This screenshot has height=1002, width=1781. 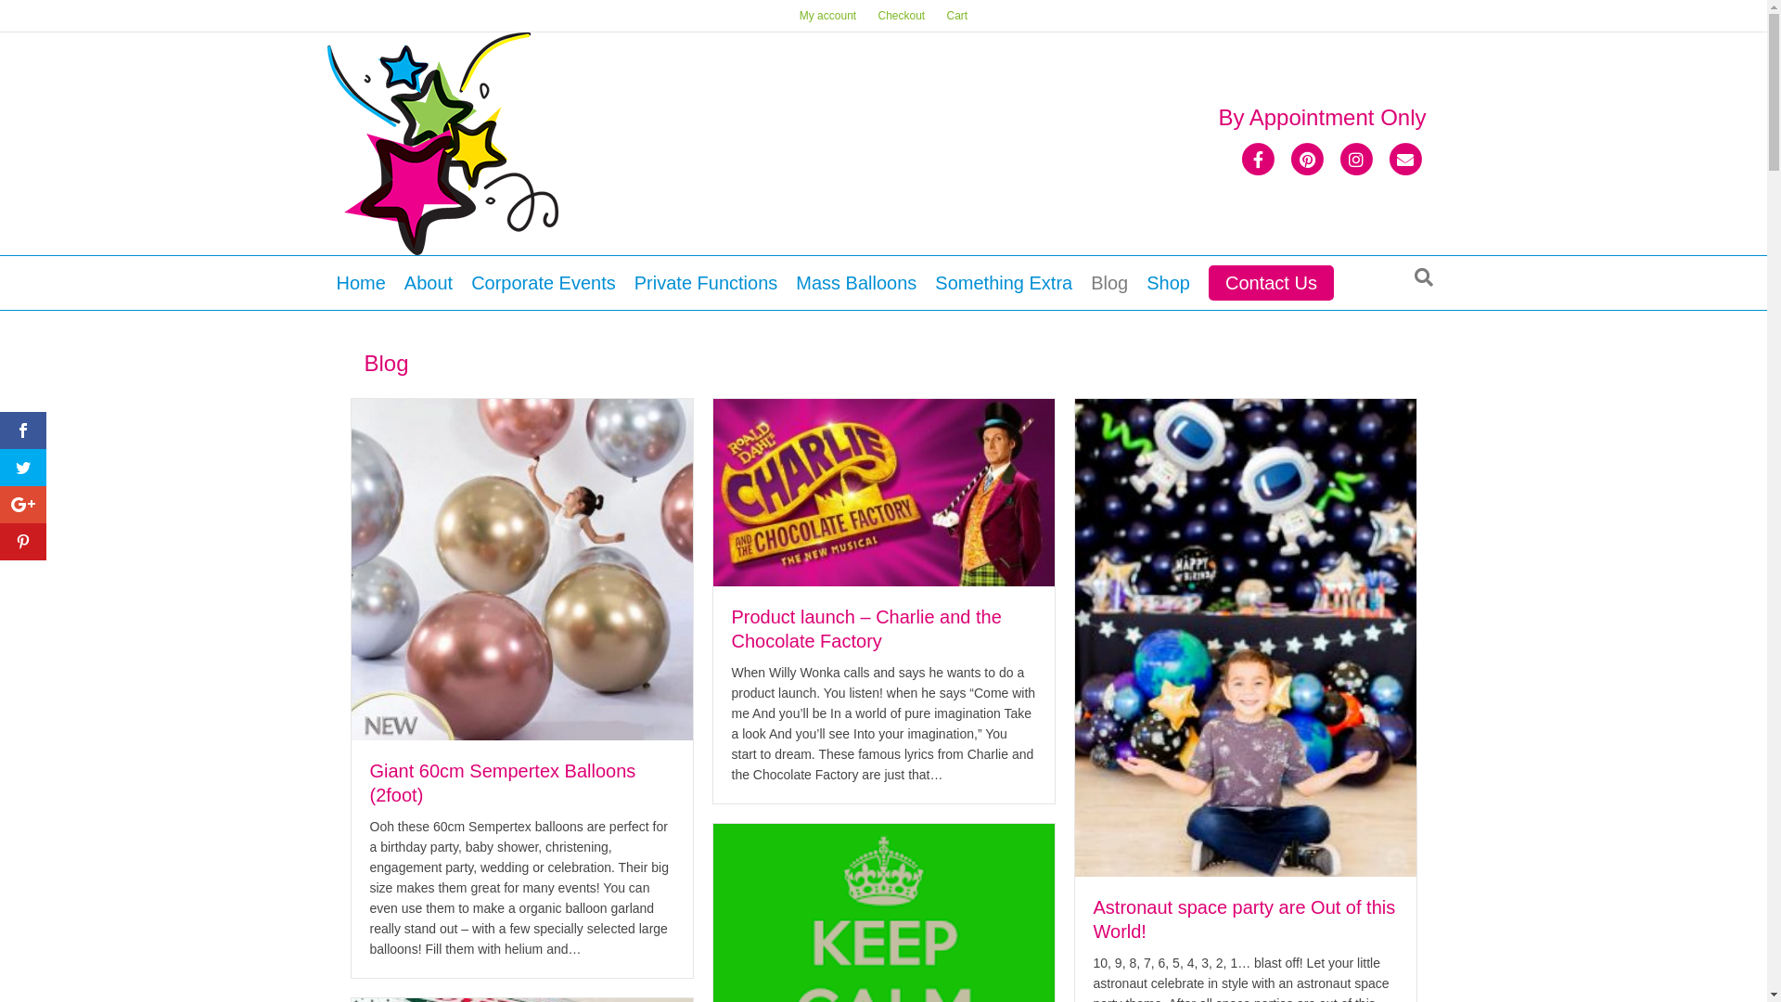 I want to click on Email, so click(x=1404, y=160).